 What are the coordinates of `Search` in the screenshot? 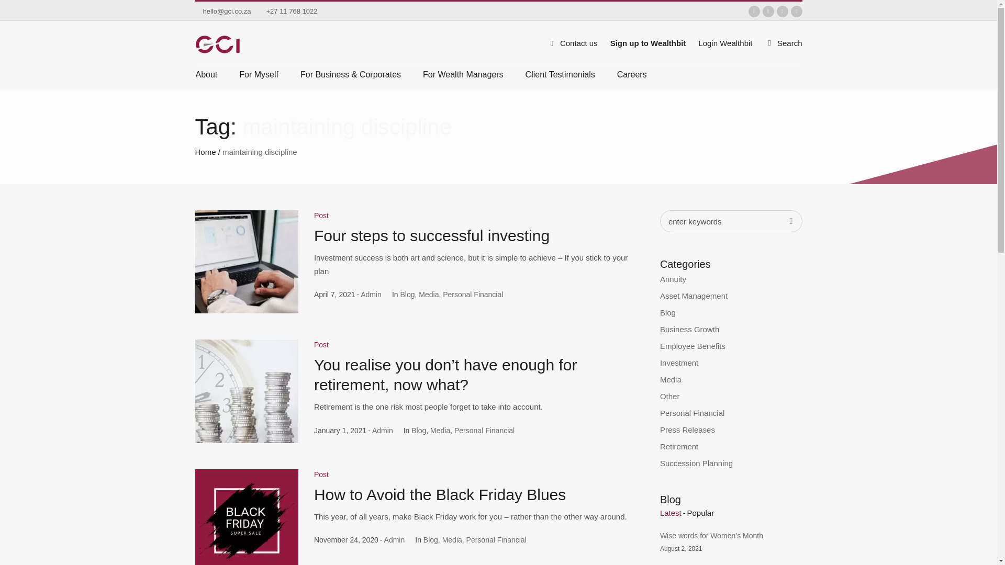 It's located at (783, 43).